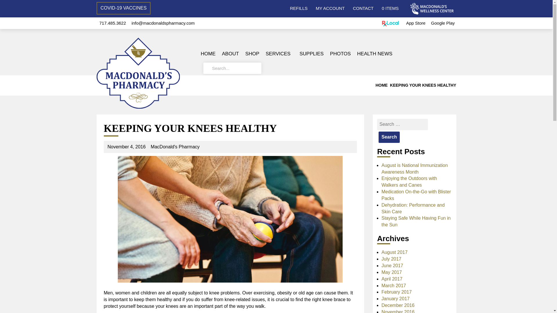  I want to click on Search, so click(389, 137).